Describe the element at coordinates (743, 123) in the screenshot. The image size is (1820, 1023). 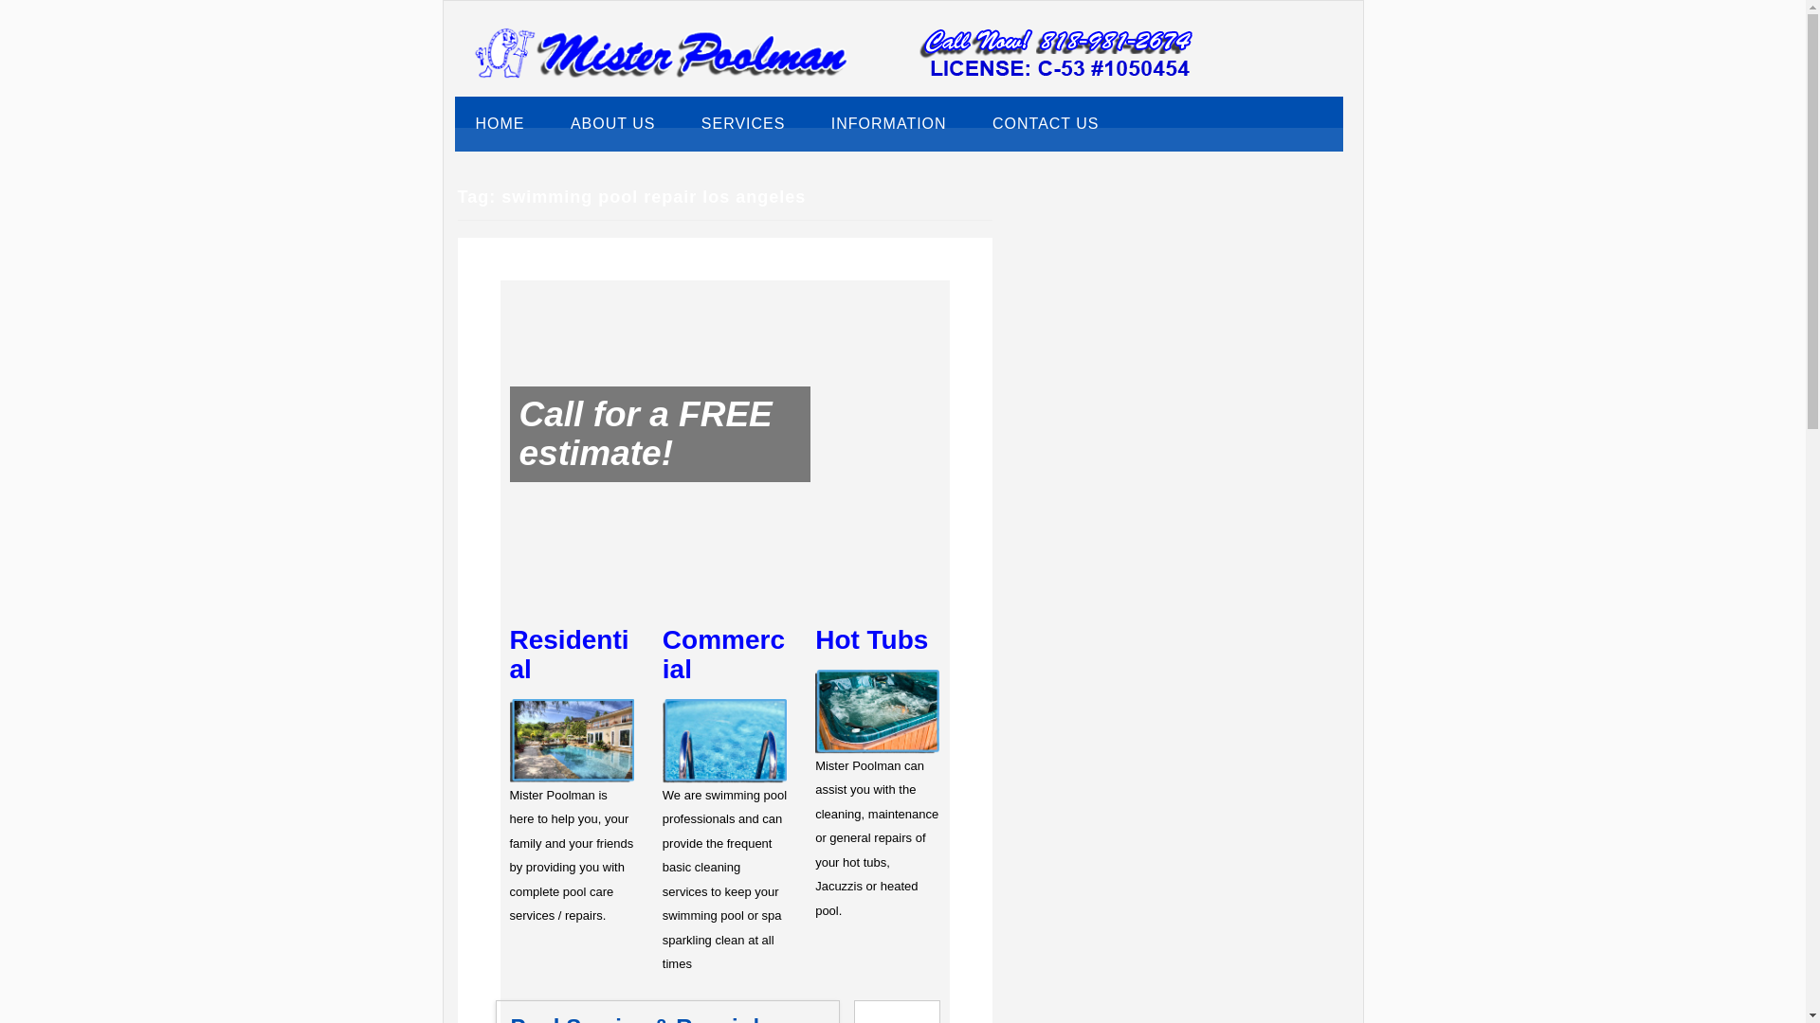
I see `SERVICES` at that location.